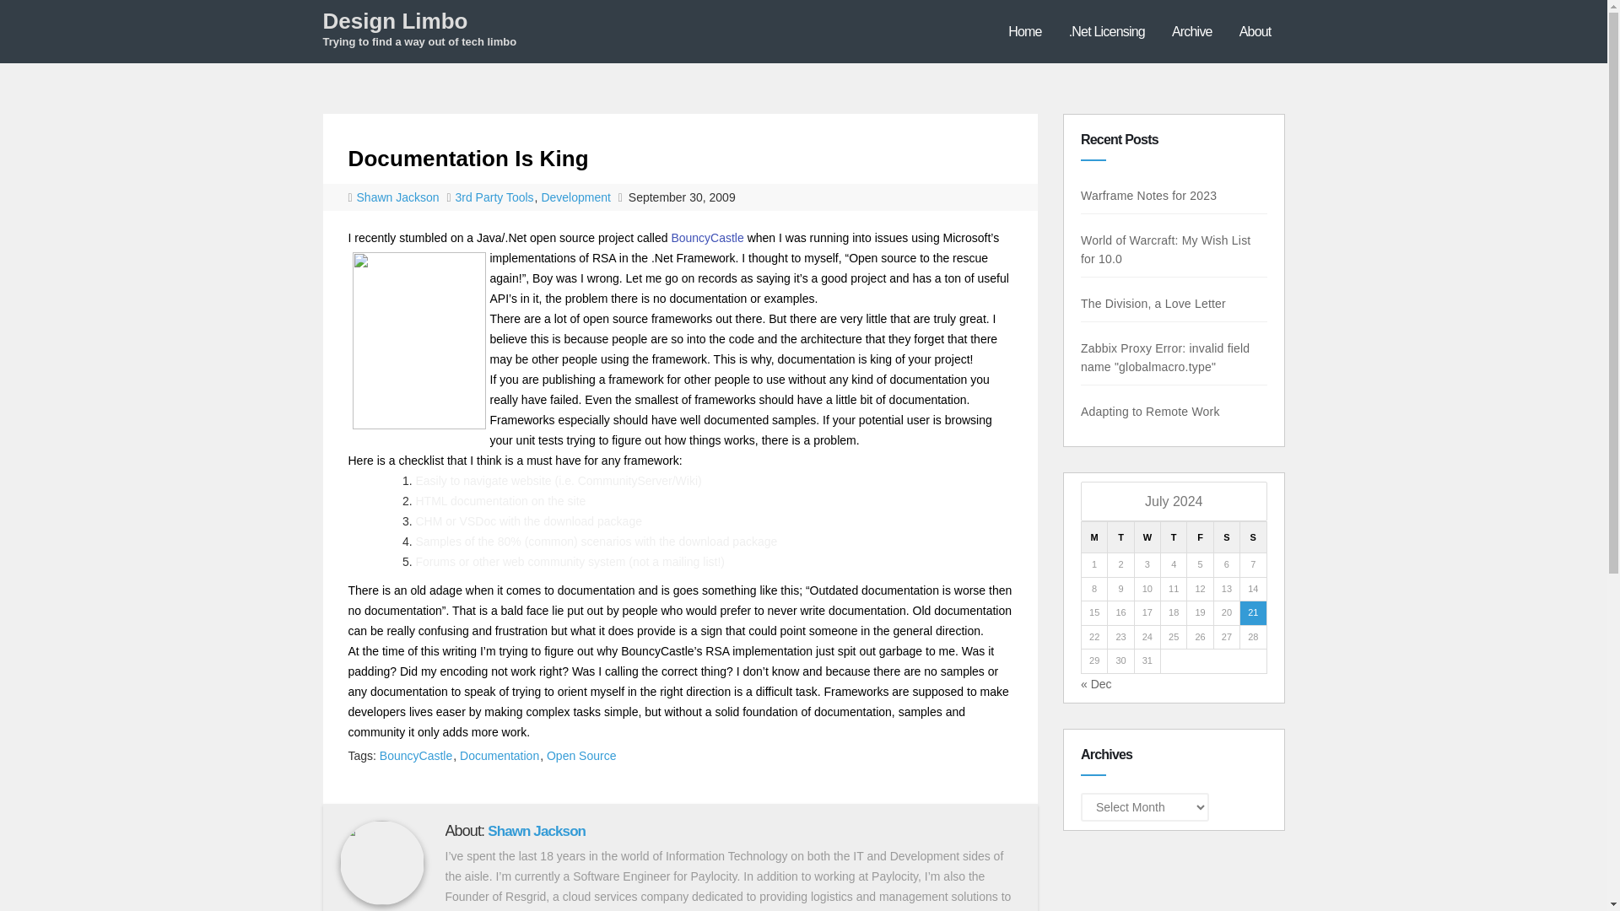 This screenshot has width=1620, height=911. I want to click on Documentation Is King, so click(467, 159).